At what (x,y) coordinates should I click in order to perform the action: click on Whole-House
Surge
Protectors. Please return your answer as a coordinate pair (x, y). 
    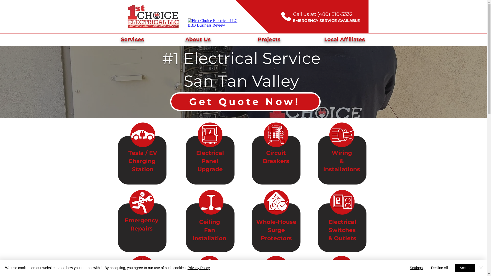
    Looking at the image, I should click on (276, 230).